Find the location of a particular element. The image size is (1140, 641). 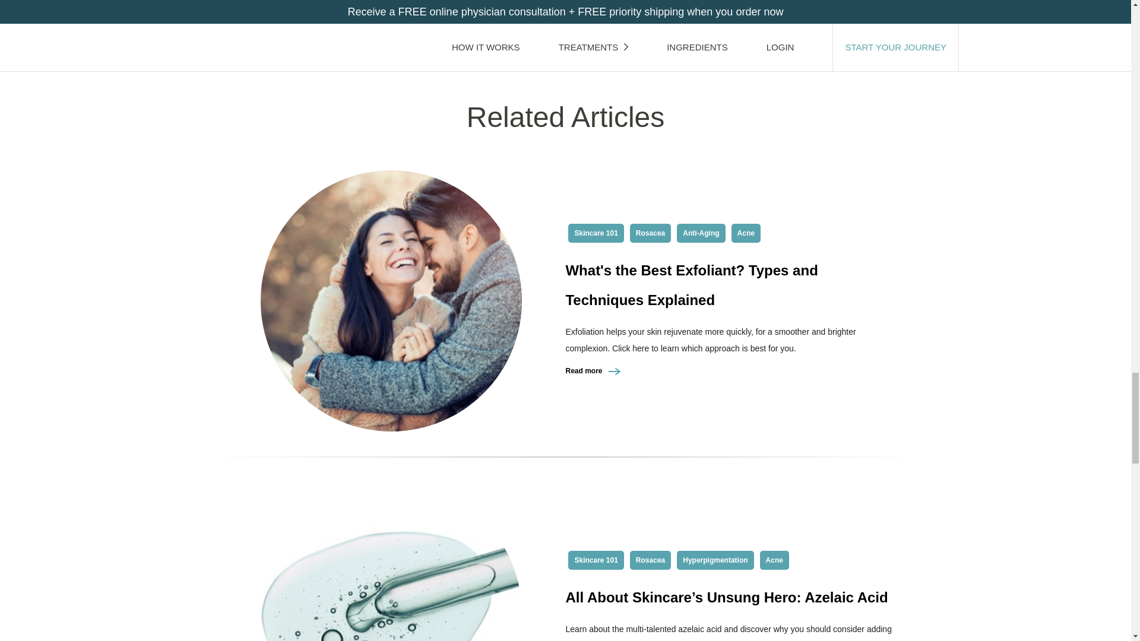

BACK TO HOME is located at coordinates (565, 8).